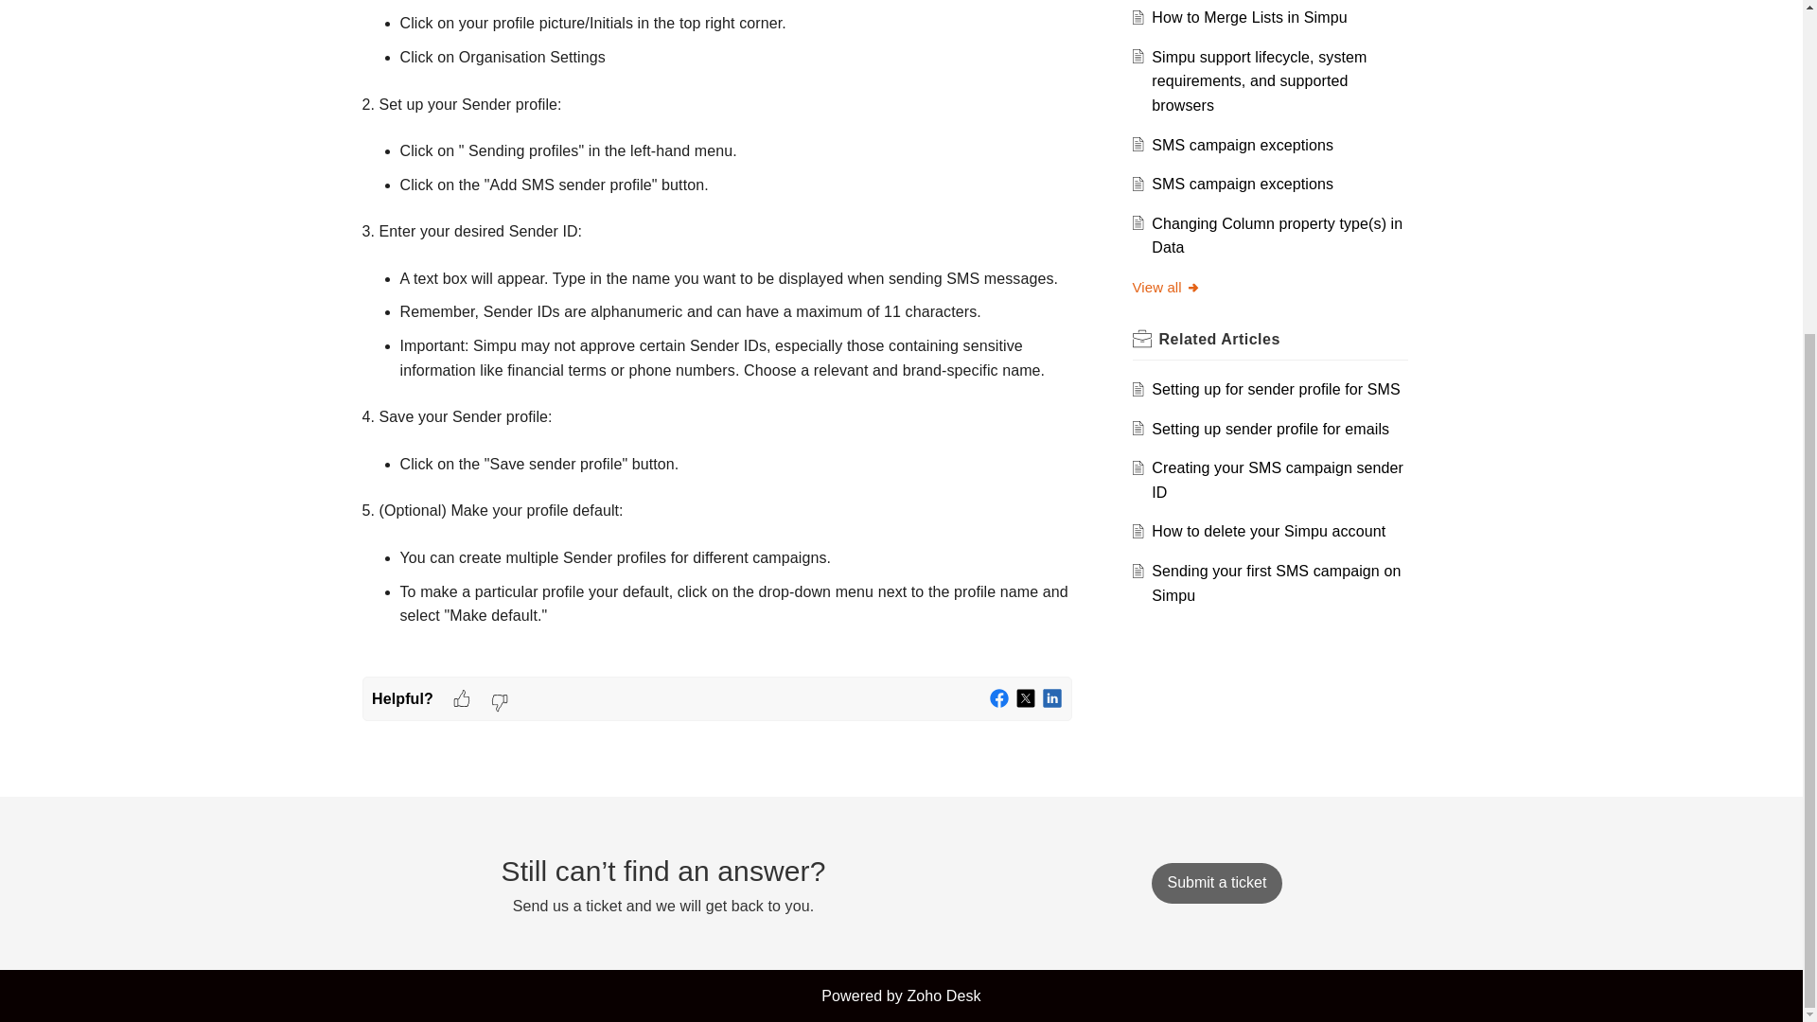  Describe the element at coordinates (1243, 184) in the screenshot. I see `SMS campaign exceptions` at that location.